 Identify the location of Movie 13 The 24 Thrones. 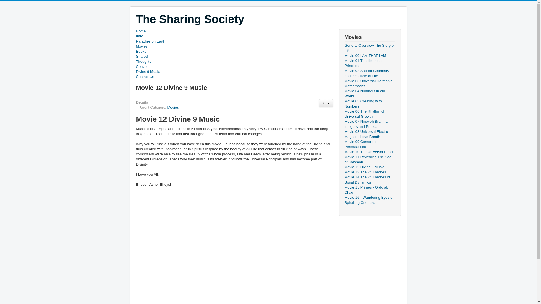
(369, 172).